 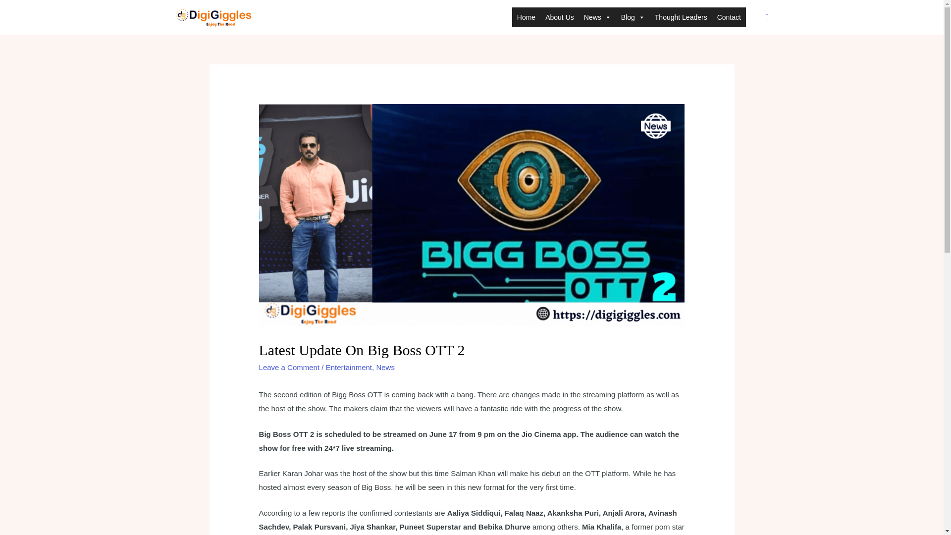 I want to click on News, so click(x=597, y=17).